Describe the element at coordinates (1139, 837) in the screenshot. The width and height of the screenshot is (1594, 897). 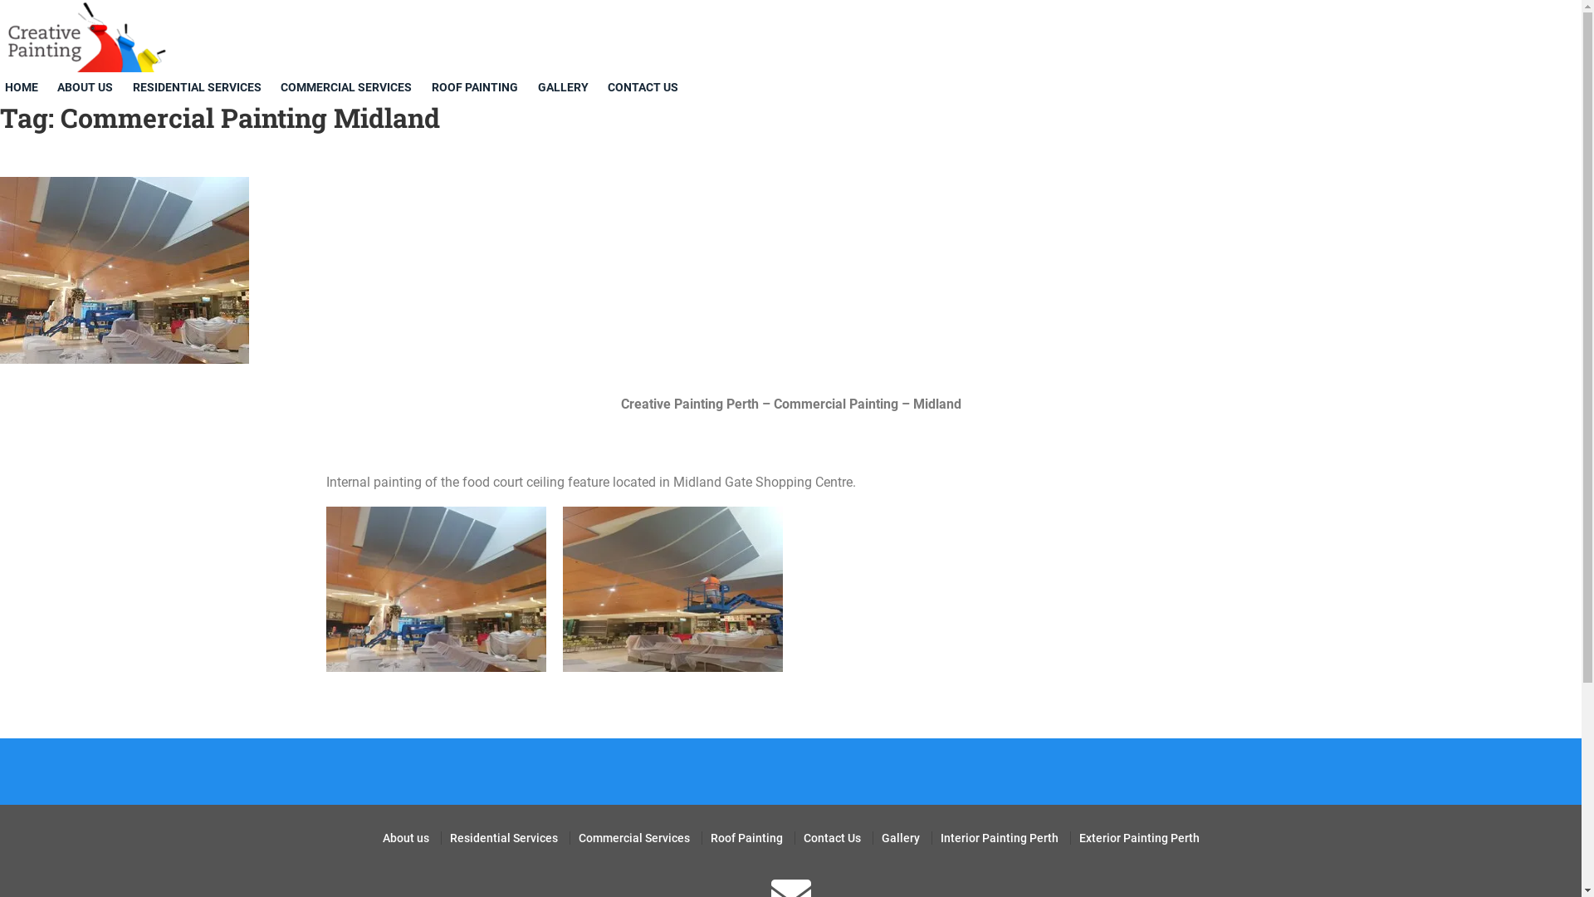
I see `Exterior Painting Perth` at that location.